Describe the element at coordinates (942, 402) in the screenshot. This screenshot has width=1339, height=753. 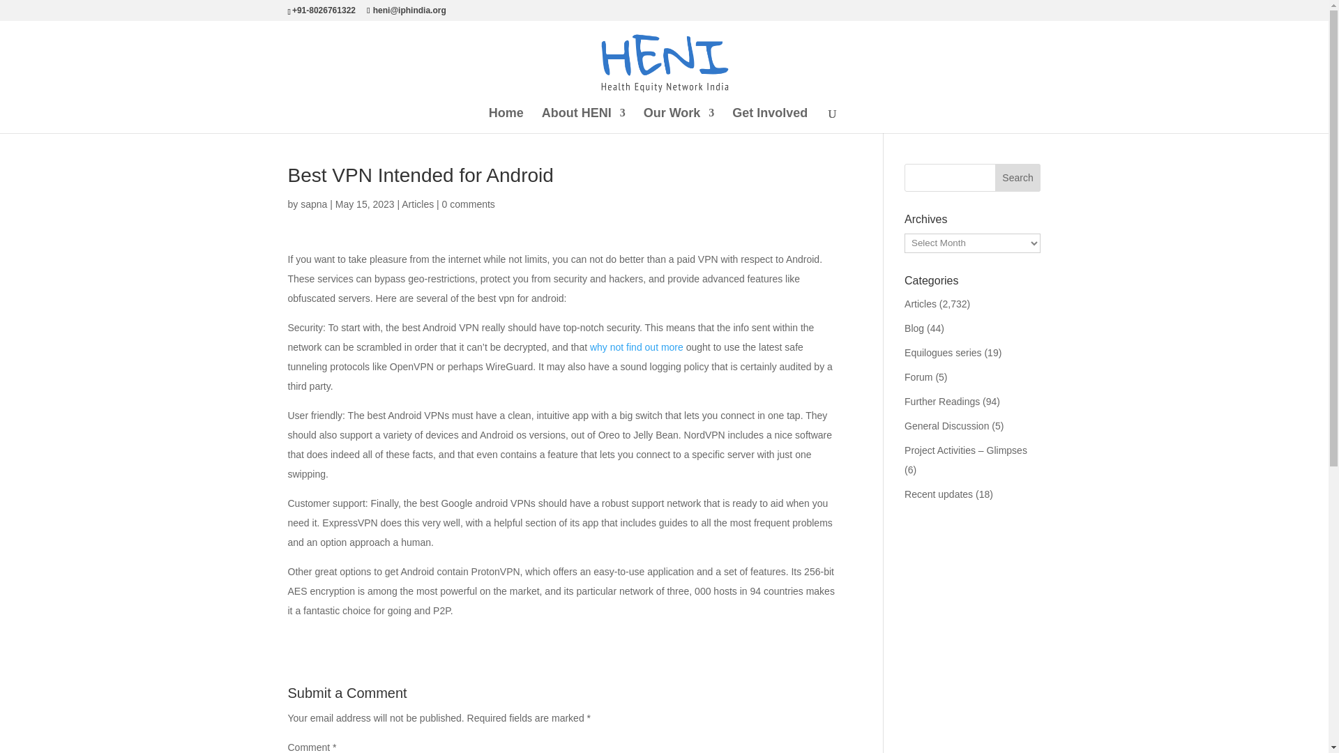
I see `Further Readings` at that location.